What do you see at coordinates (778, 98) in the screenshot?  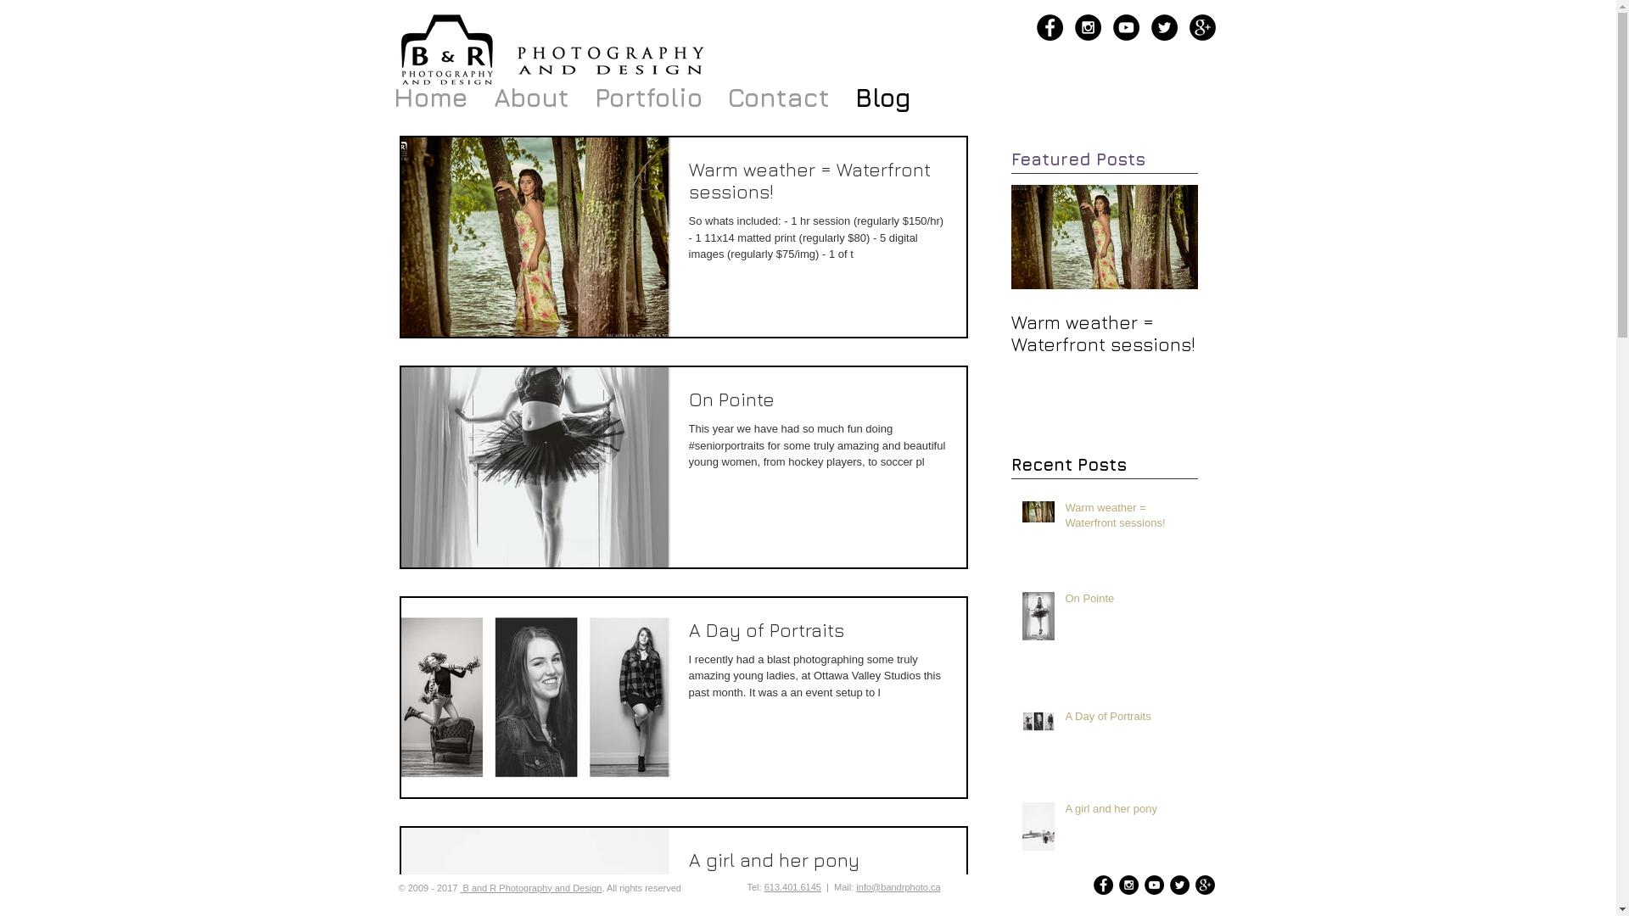 I see `Contact` at bounding box center [778, 98].